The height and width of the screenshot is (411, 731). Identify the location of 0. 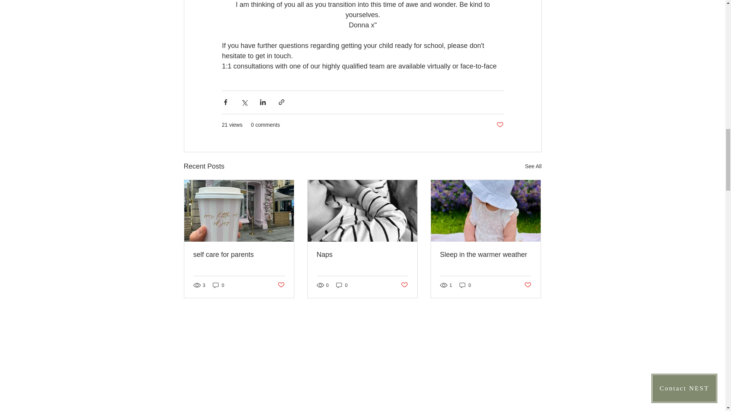
(465, 285).